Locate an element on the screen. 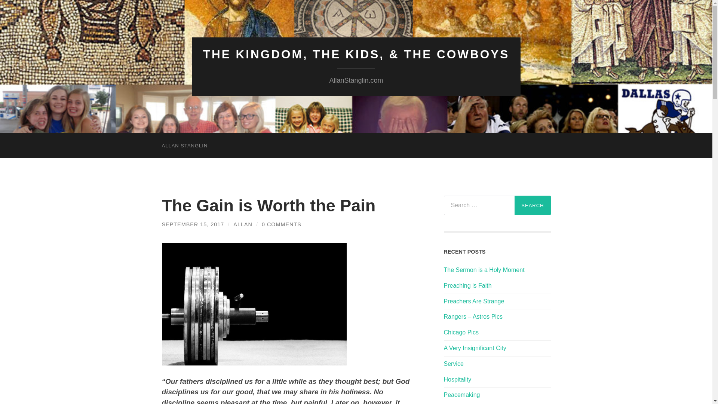 The width and height of the screenshot is (718, 404). 0 COMMENTS is located at coordinates (282, 224).